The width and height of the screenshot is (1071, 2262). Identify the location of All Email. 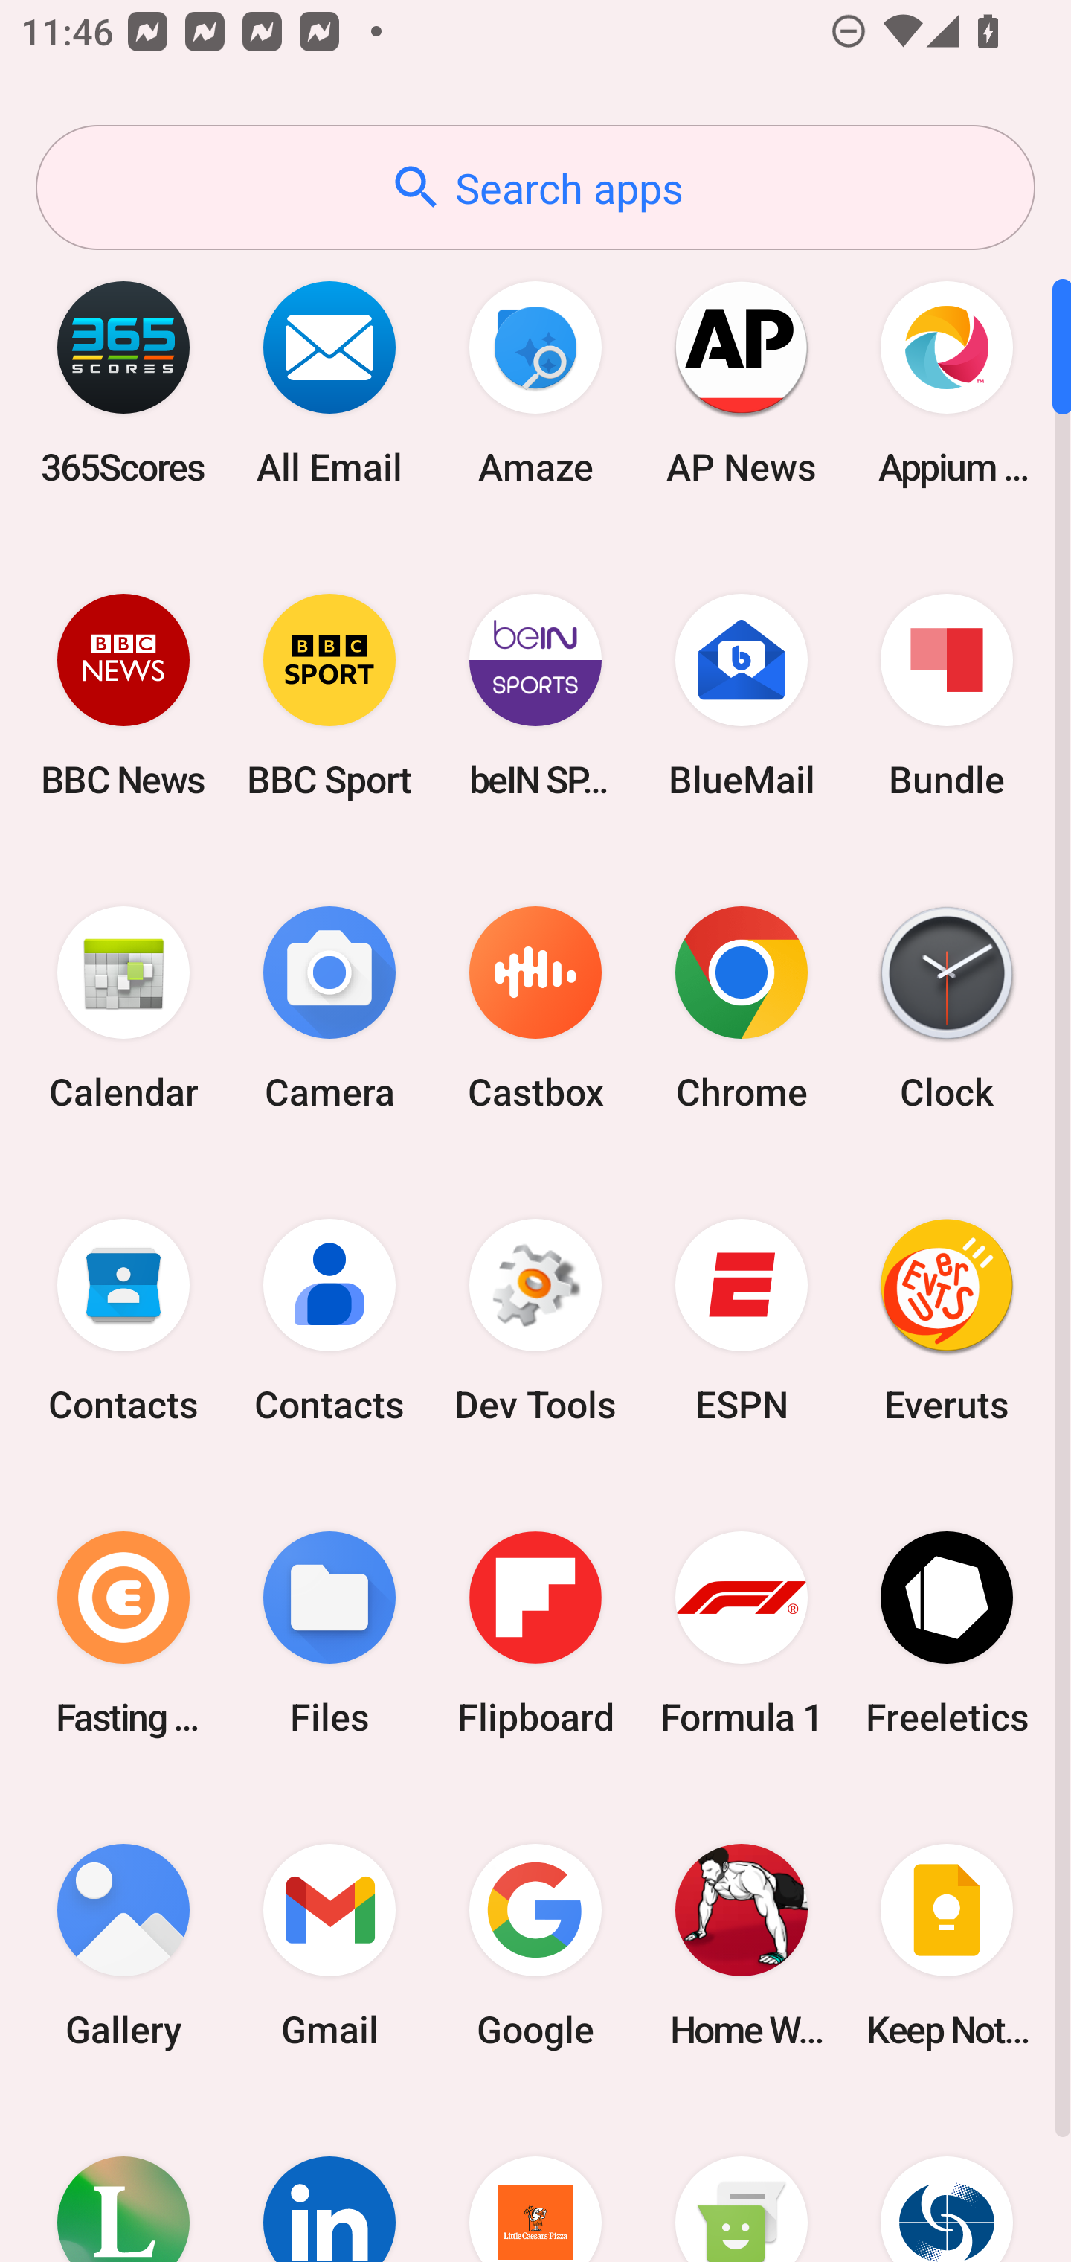
(329, 382).